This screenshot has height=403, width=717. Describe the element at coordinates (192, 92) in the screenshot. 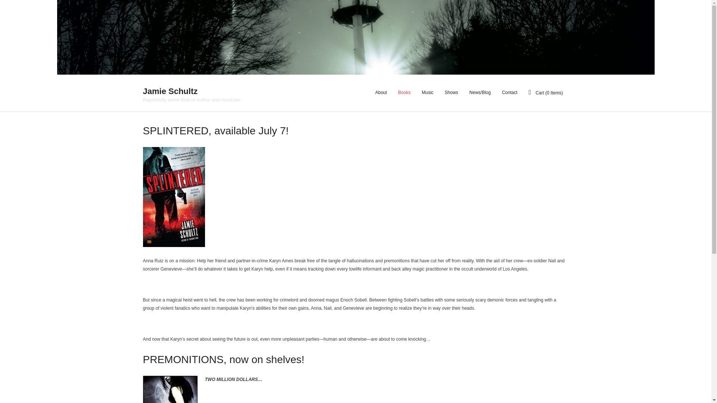

I see `Jamie Schultz` at that location.